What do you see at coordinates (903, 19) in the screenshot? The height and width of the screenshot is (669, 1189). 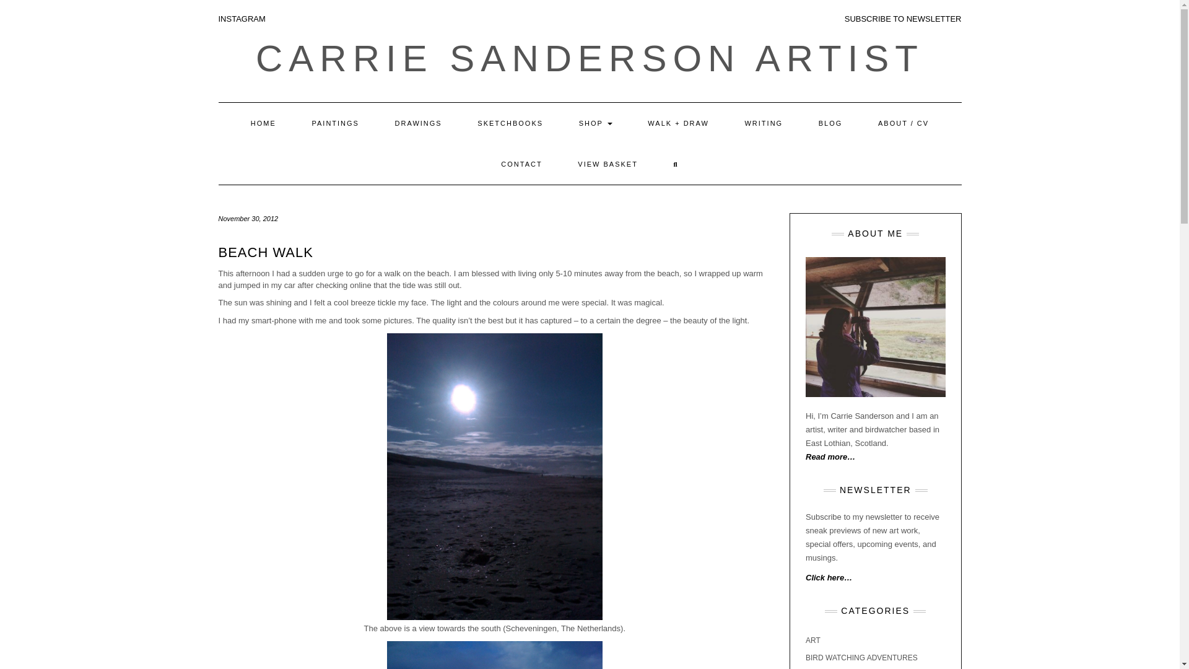 I see `SUBSCRIBE TO NEWSLETTER` at bounding box center [903, 19].